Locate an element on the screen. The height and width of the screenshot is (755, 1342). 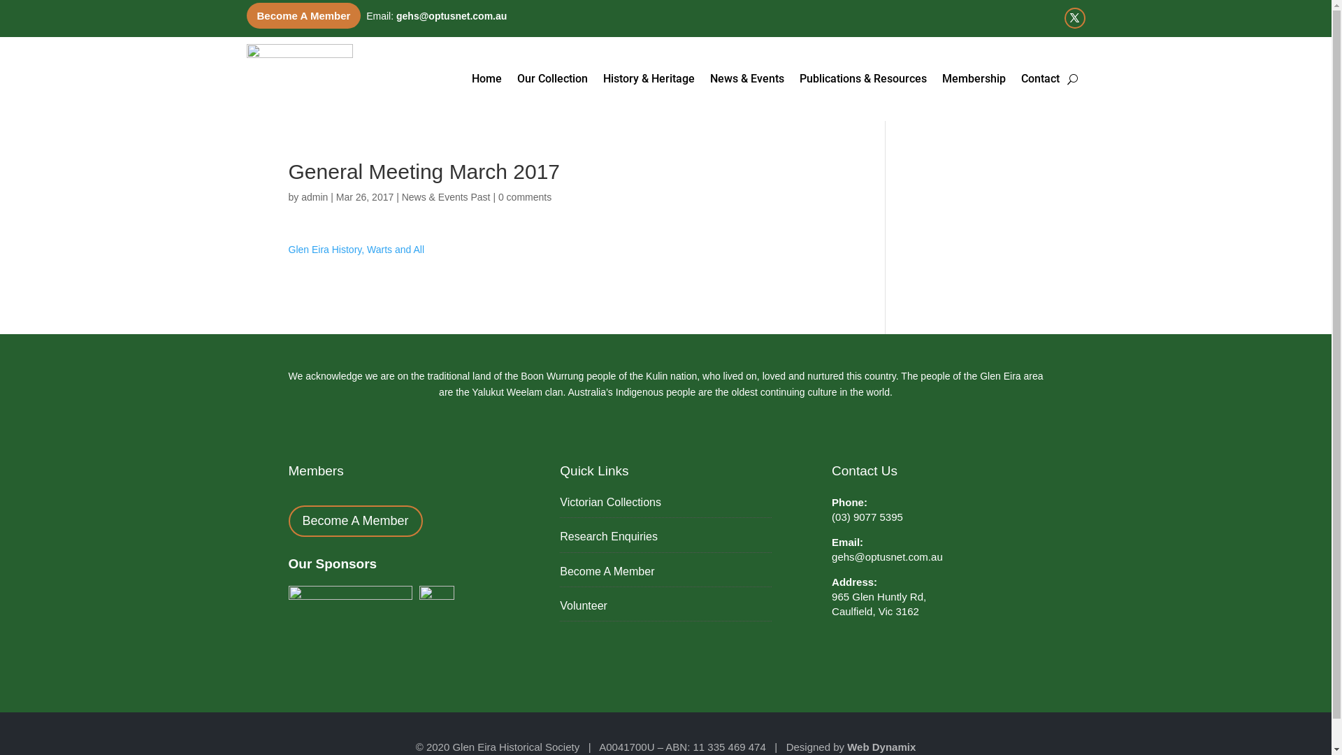
Follow on X is located at coordinates (1074, 18).